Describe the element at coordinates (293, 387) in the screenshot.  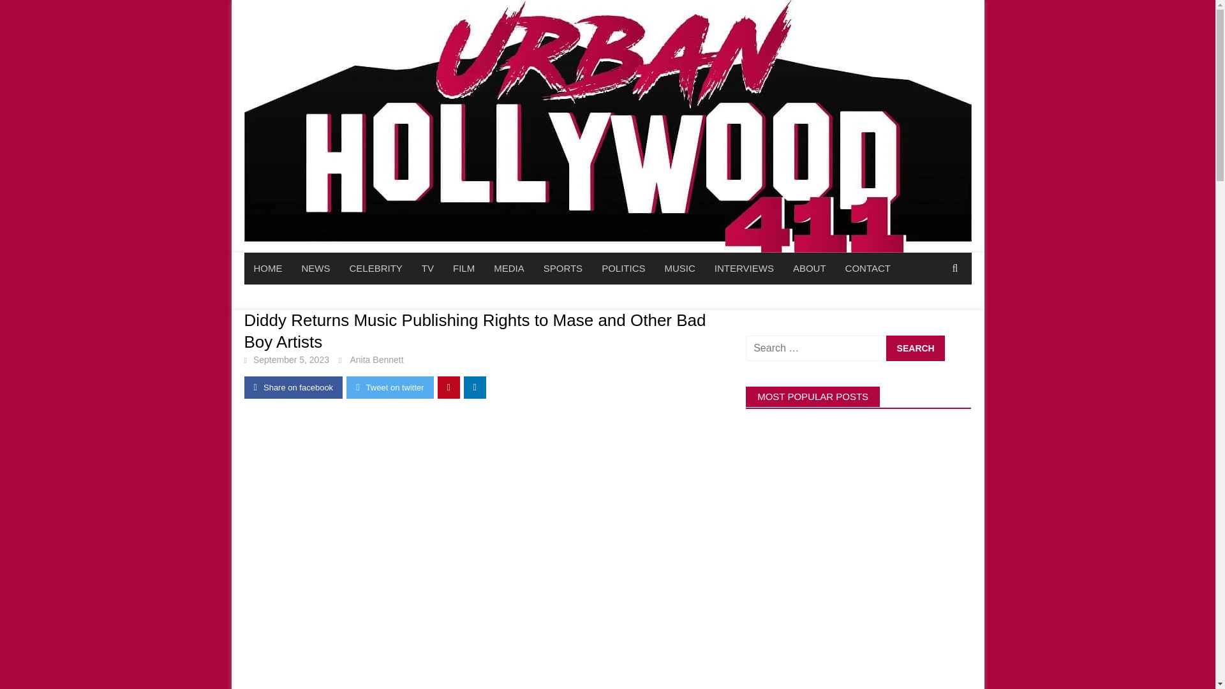
I see `Share on facebook` at that location.